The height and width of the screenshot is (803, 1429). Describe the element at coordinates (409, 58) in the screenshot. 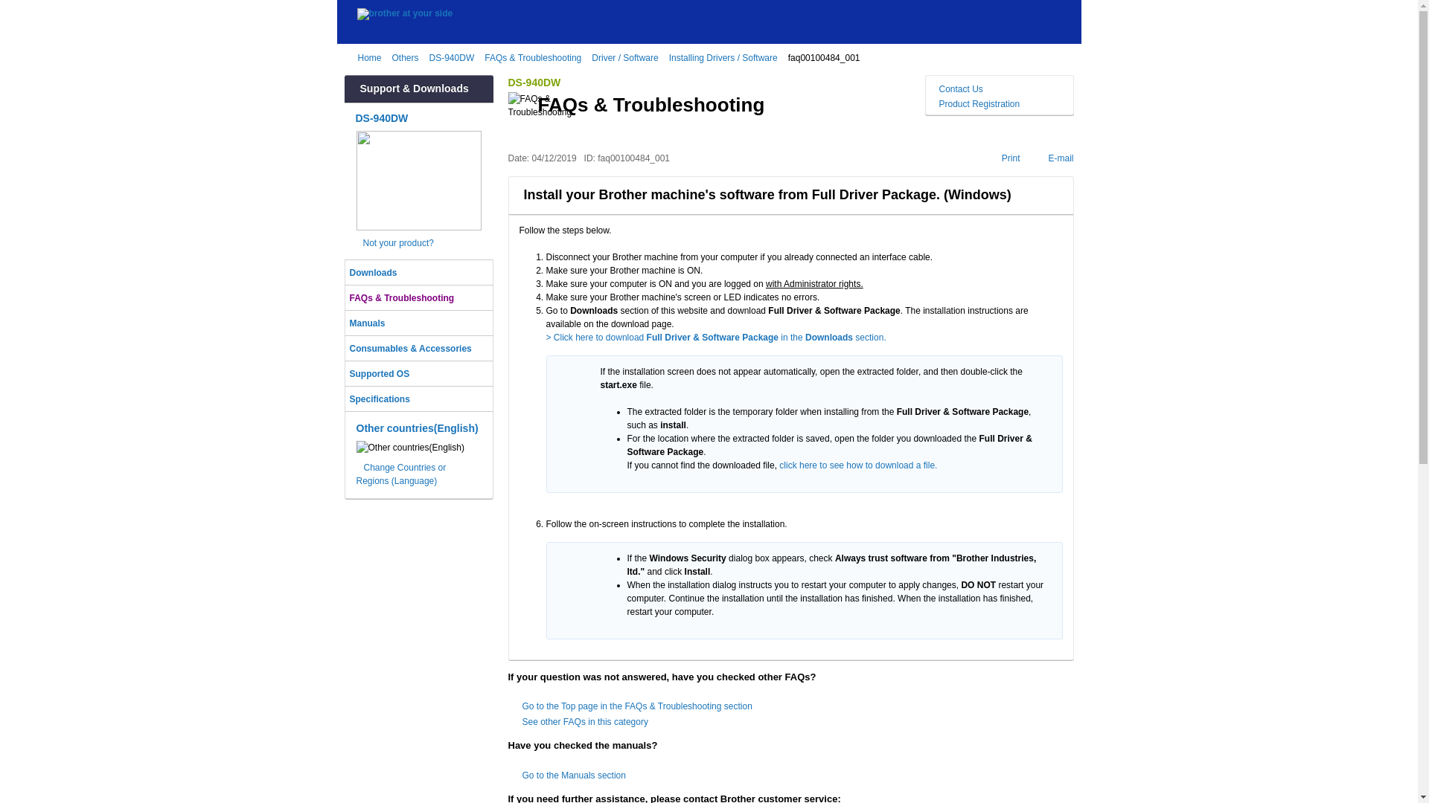

I see `Others` at that location.